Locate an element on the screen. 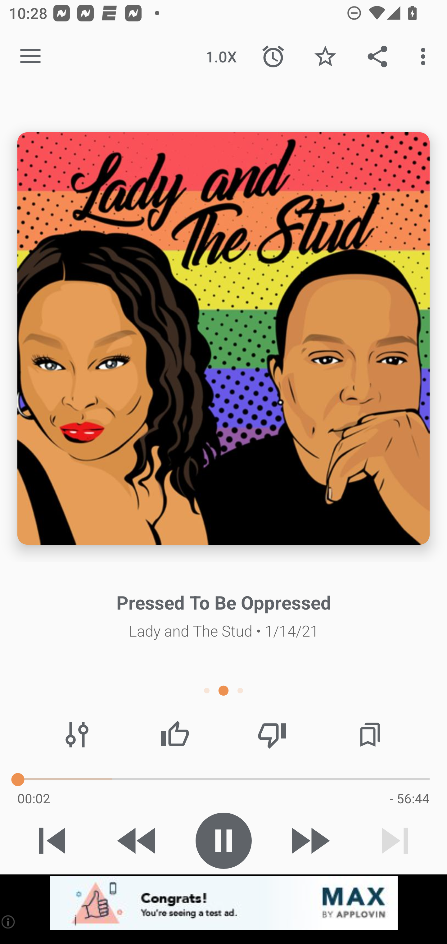 This screenshot has height=944, width=447. More options is located at coordinates (425, 57).